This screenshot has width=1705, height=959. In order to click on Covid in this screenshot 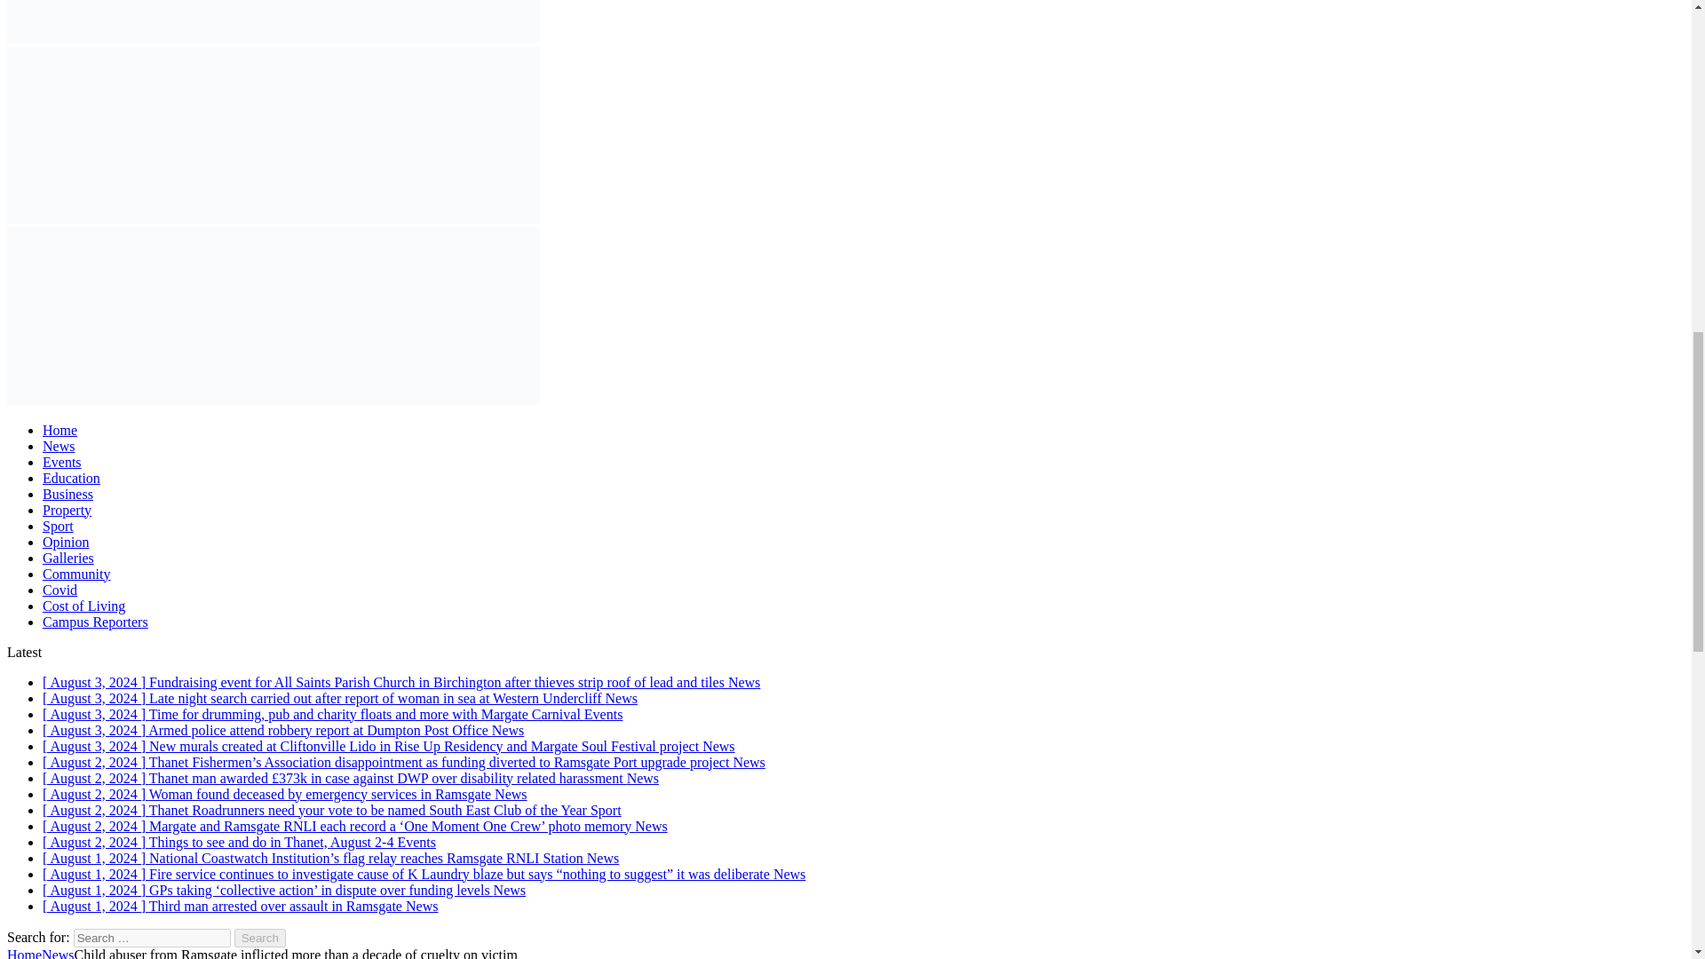, I will do `click(59, 590)`.